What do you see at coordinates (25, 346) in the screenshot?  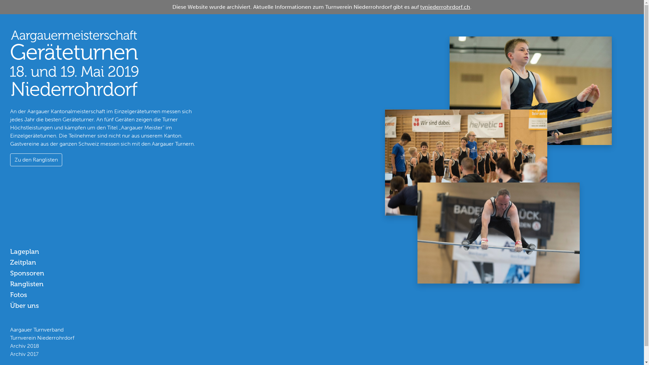 I see `Archiv 2018` at bounding box center [25, 346].